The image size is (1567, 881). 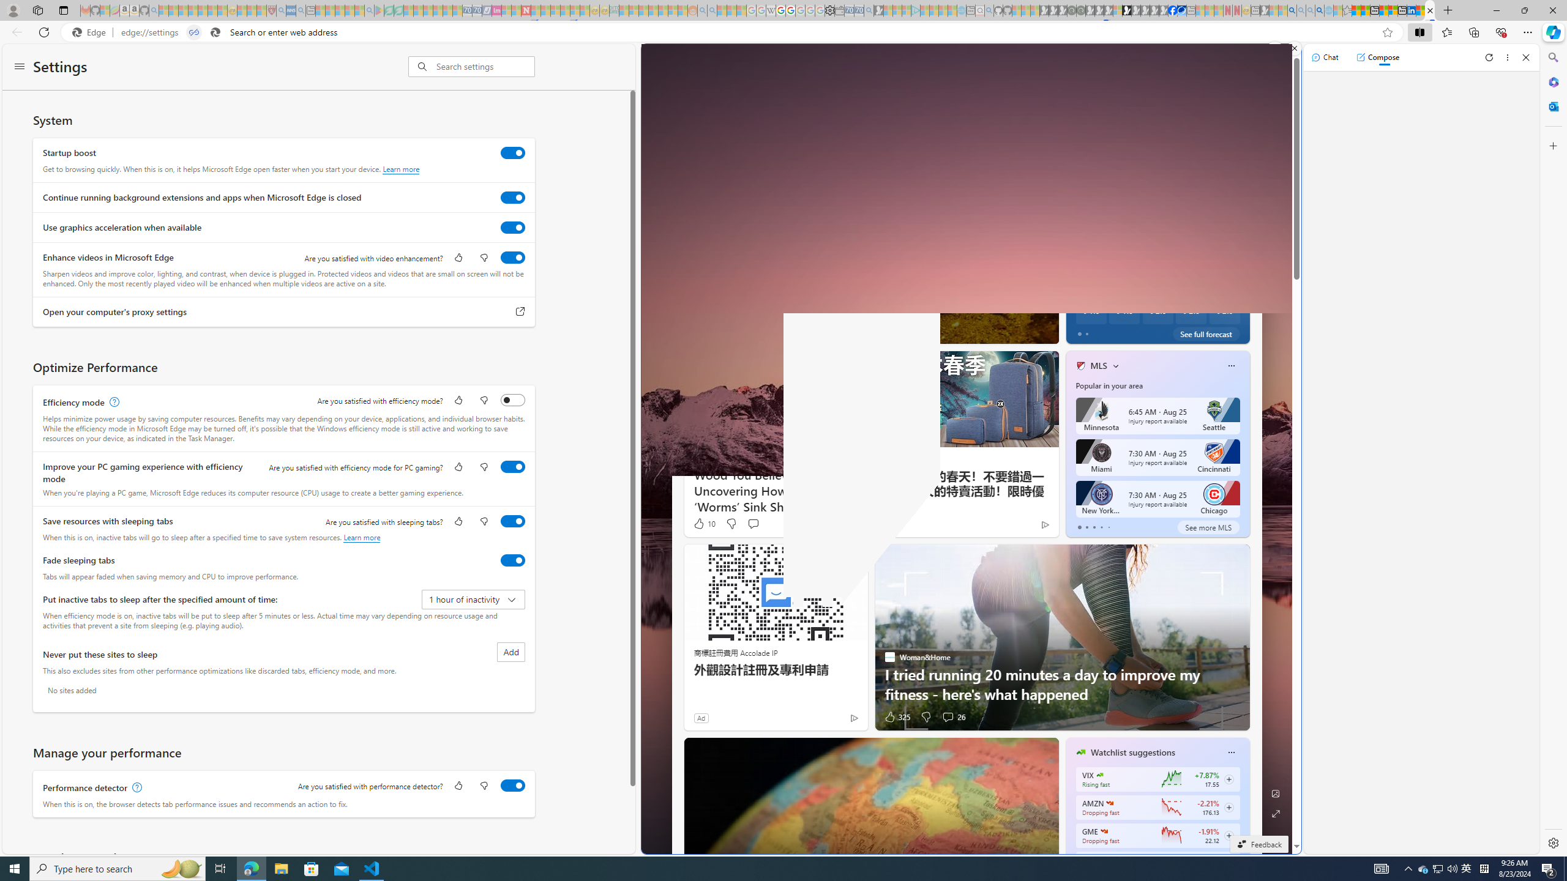 What do you see at coordinates (1075, 290) in the screenshot?
I see `Far & Wide` at bounding box center [1075, 290].